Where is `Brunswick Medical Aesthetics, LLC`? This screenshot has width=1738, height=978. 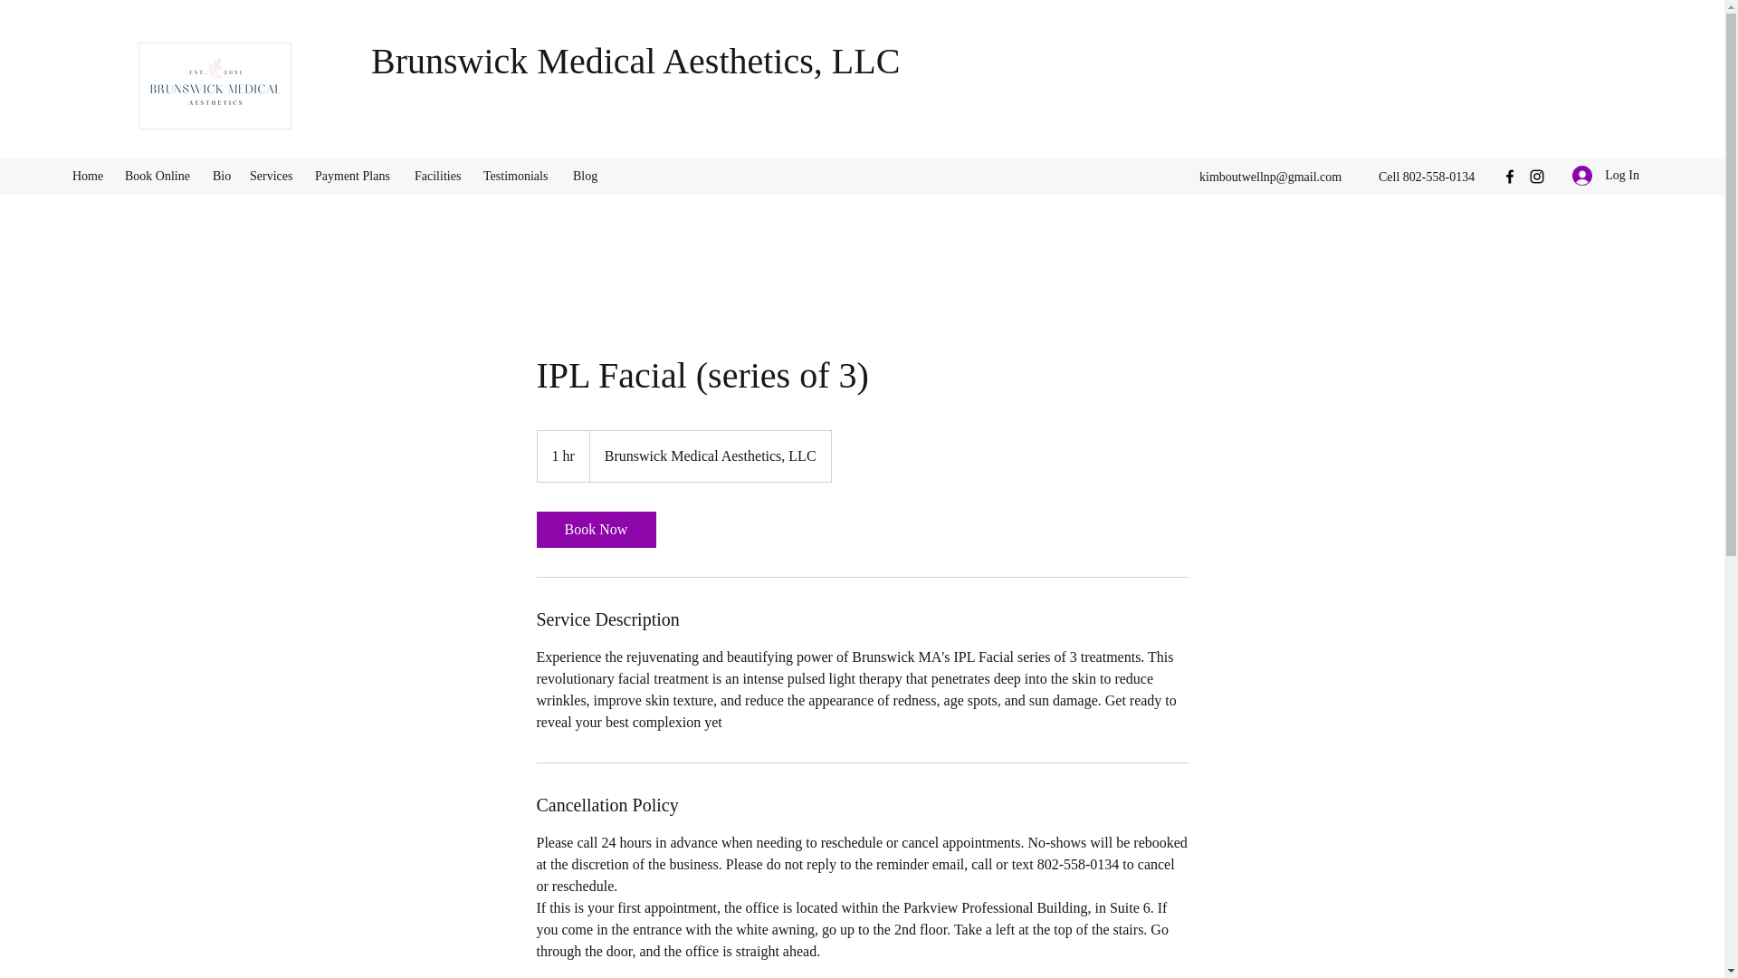 Brunswick Medical Aesthetics, LLC is located at coordinates (635, 61).